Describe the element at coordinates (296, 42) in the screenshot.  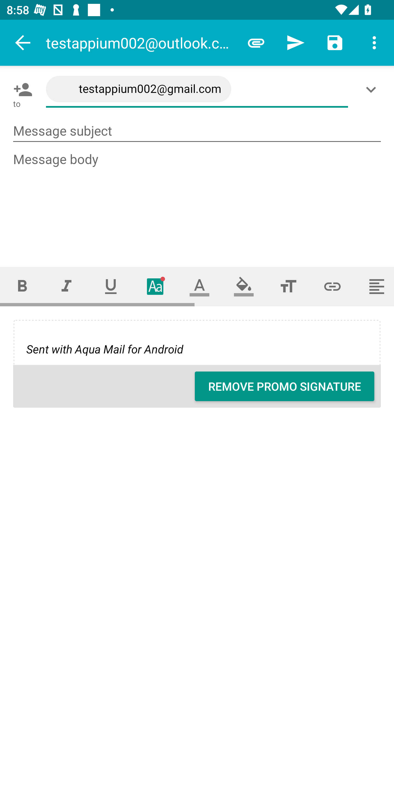
I see `Send` at that location.